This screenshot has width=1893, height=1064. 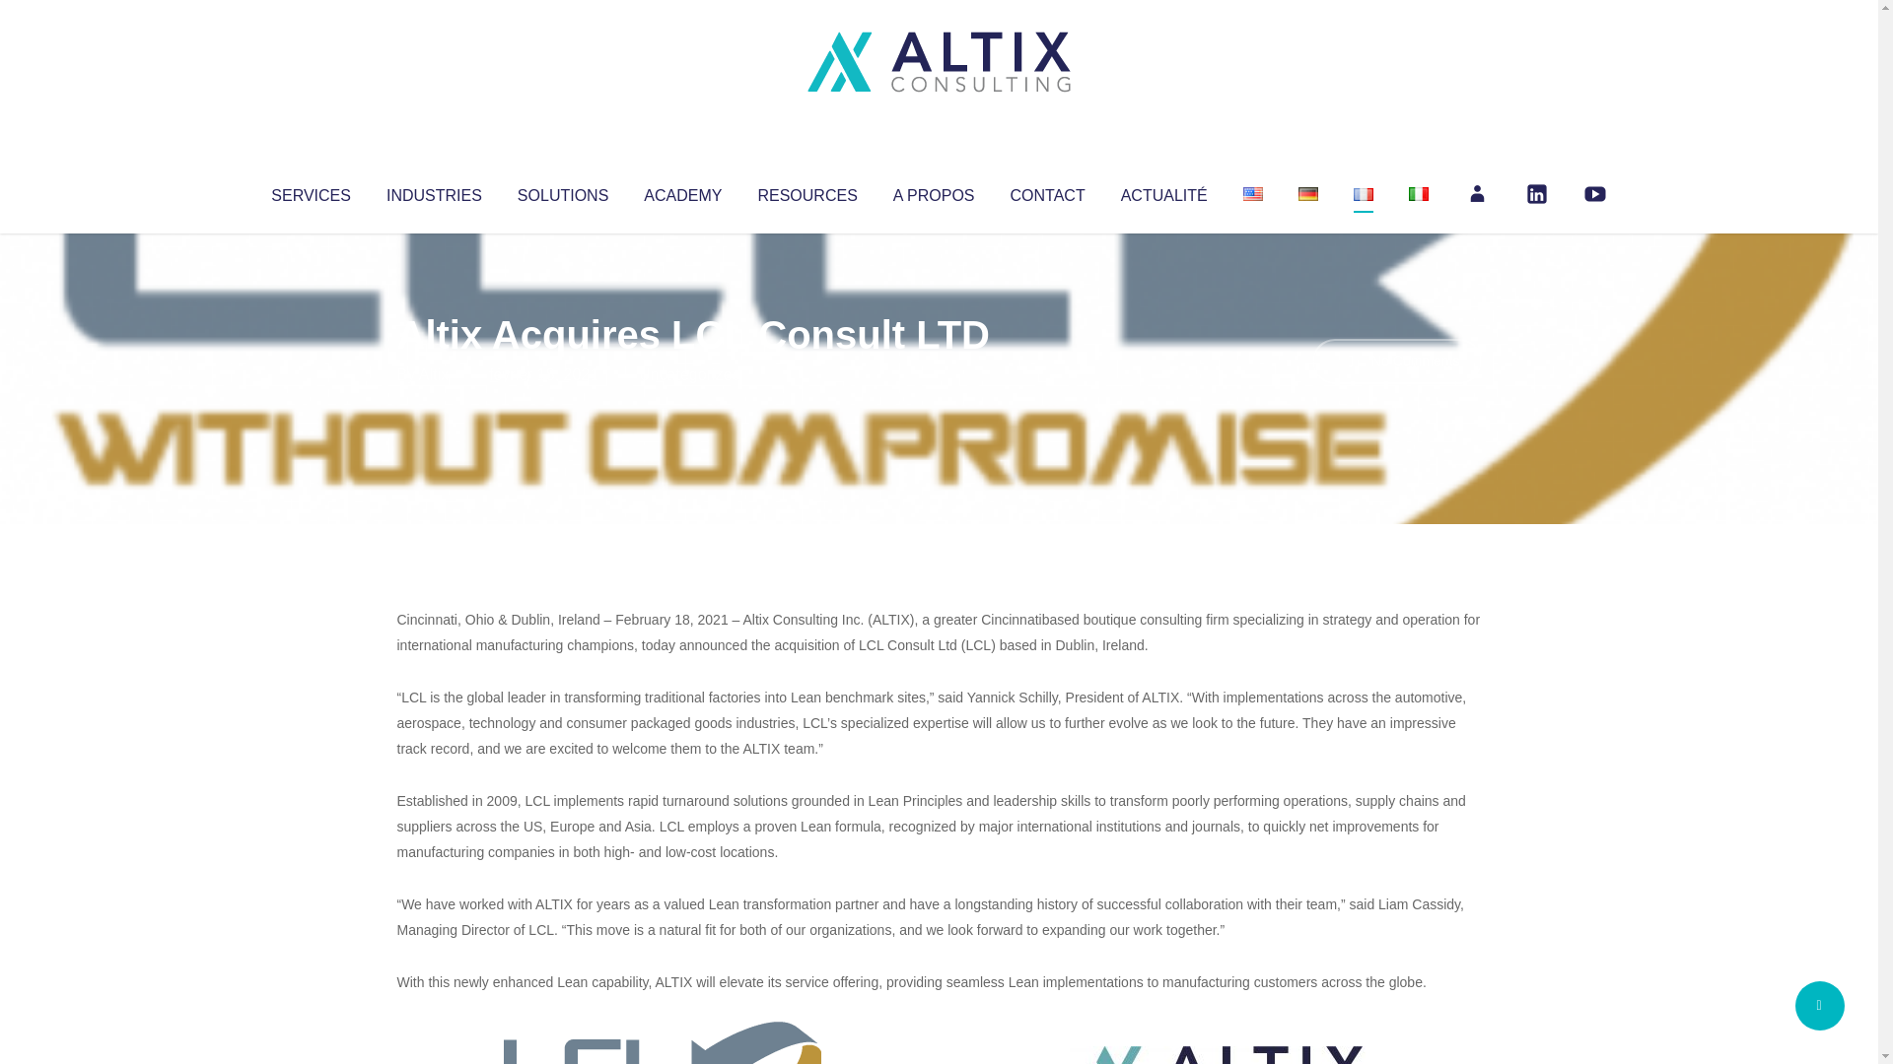 I want to click on A PROPOS, so click(x=934, y=191).